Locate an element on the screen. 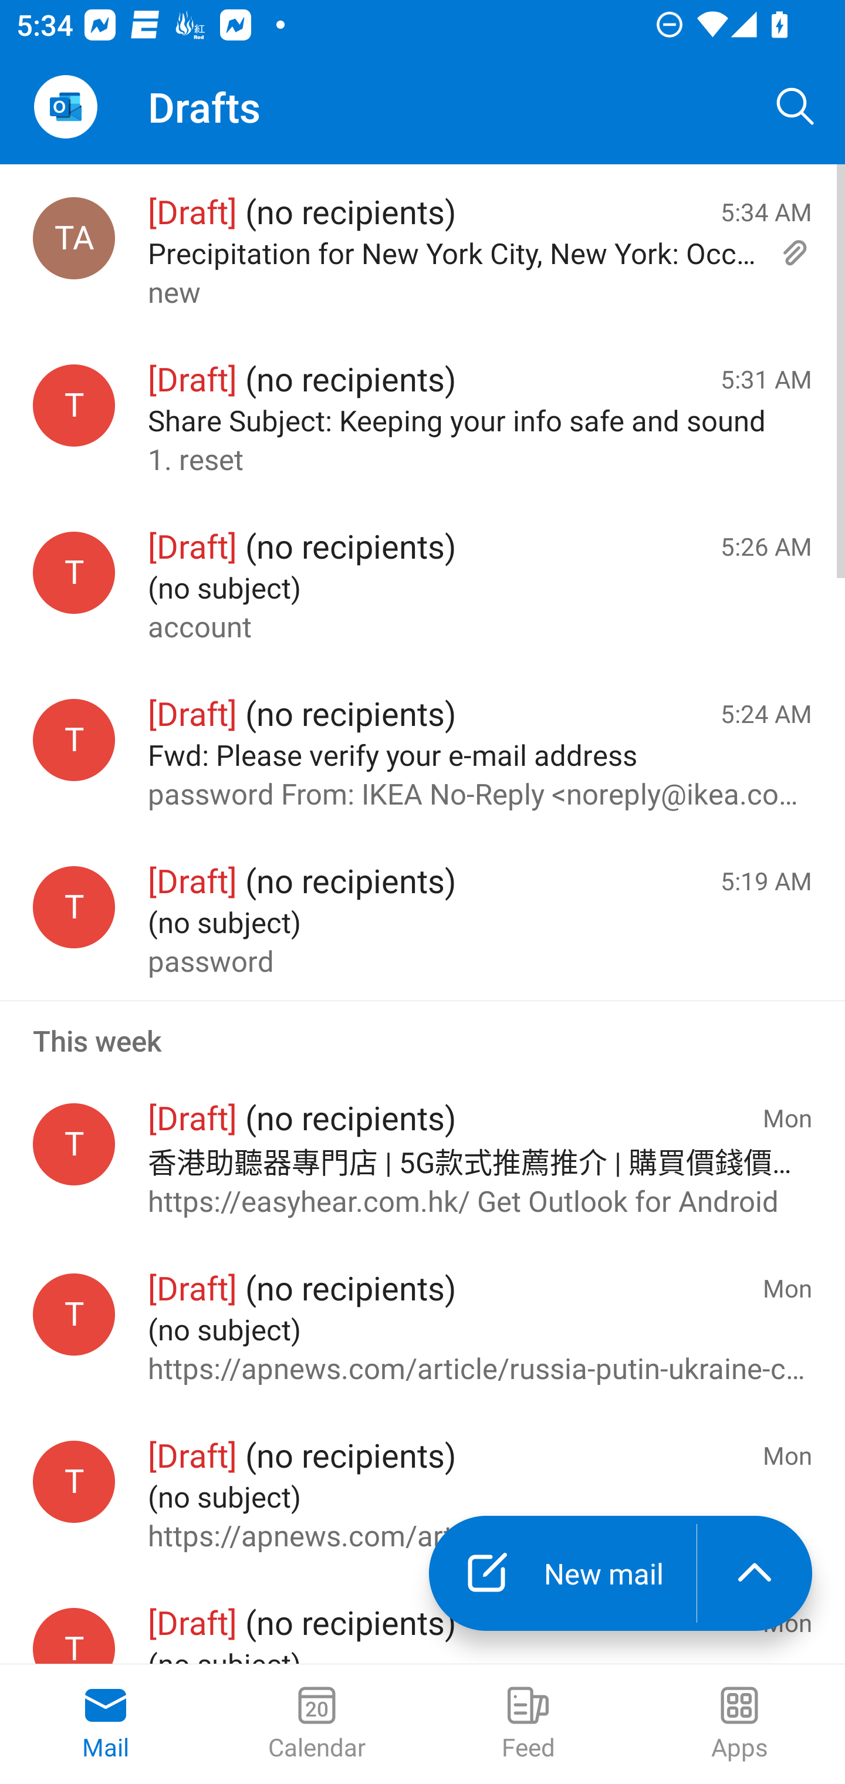 This screenshot has width=845, height=1784. testappium002@outlook.com is located at coordinates (74, 405).